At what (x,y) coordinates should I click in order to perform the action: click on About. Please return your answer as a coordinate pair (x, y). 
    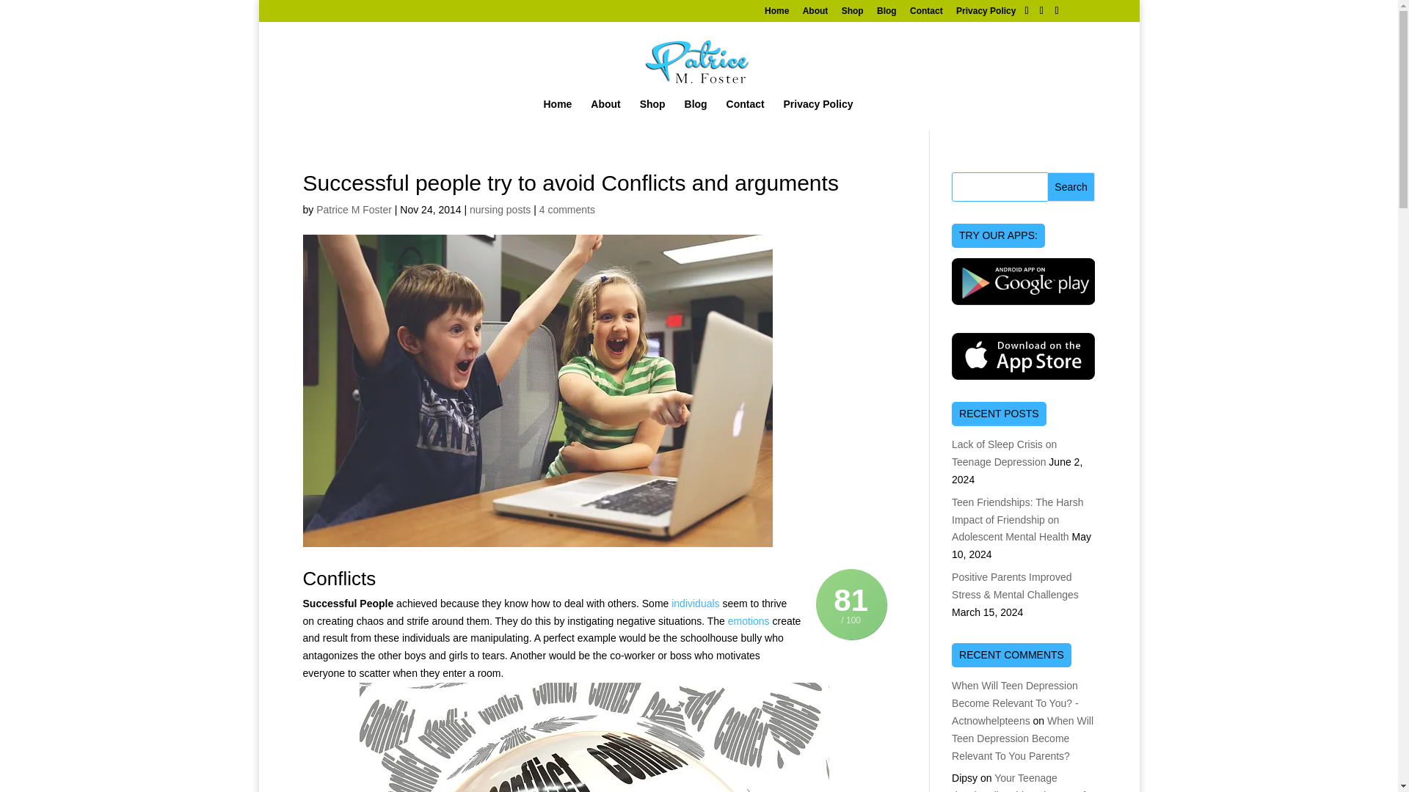
    Looking at the image, I should click on (815, 14).